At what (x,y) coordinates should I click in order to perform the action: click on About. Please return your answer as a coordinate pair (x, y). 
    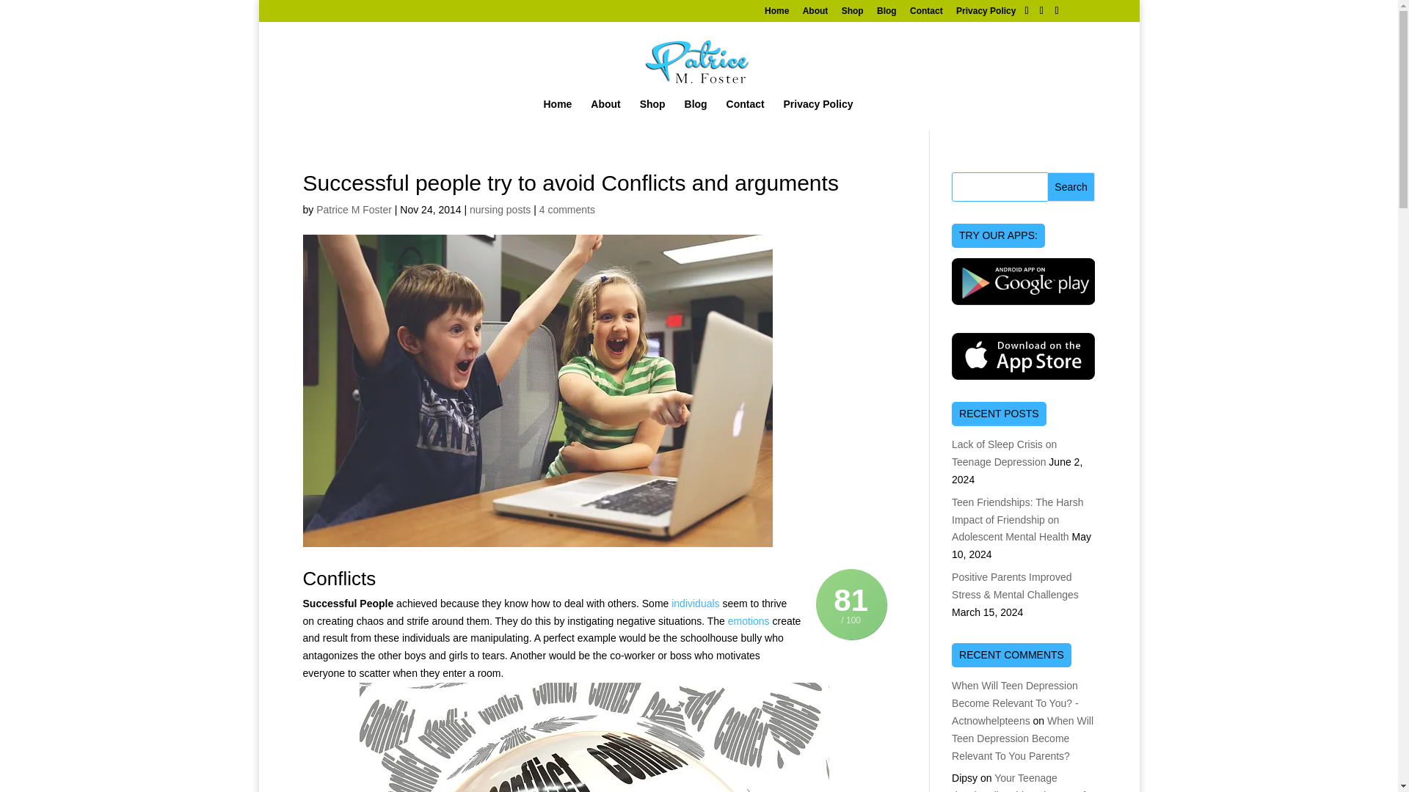
    Looking at the image, I should click on (815, 14).